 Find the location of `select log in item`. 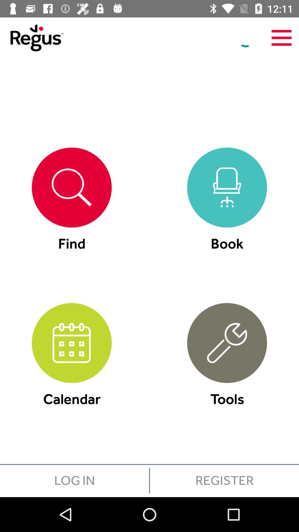

select log in item is located at coordinates (74, 480).